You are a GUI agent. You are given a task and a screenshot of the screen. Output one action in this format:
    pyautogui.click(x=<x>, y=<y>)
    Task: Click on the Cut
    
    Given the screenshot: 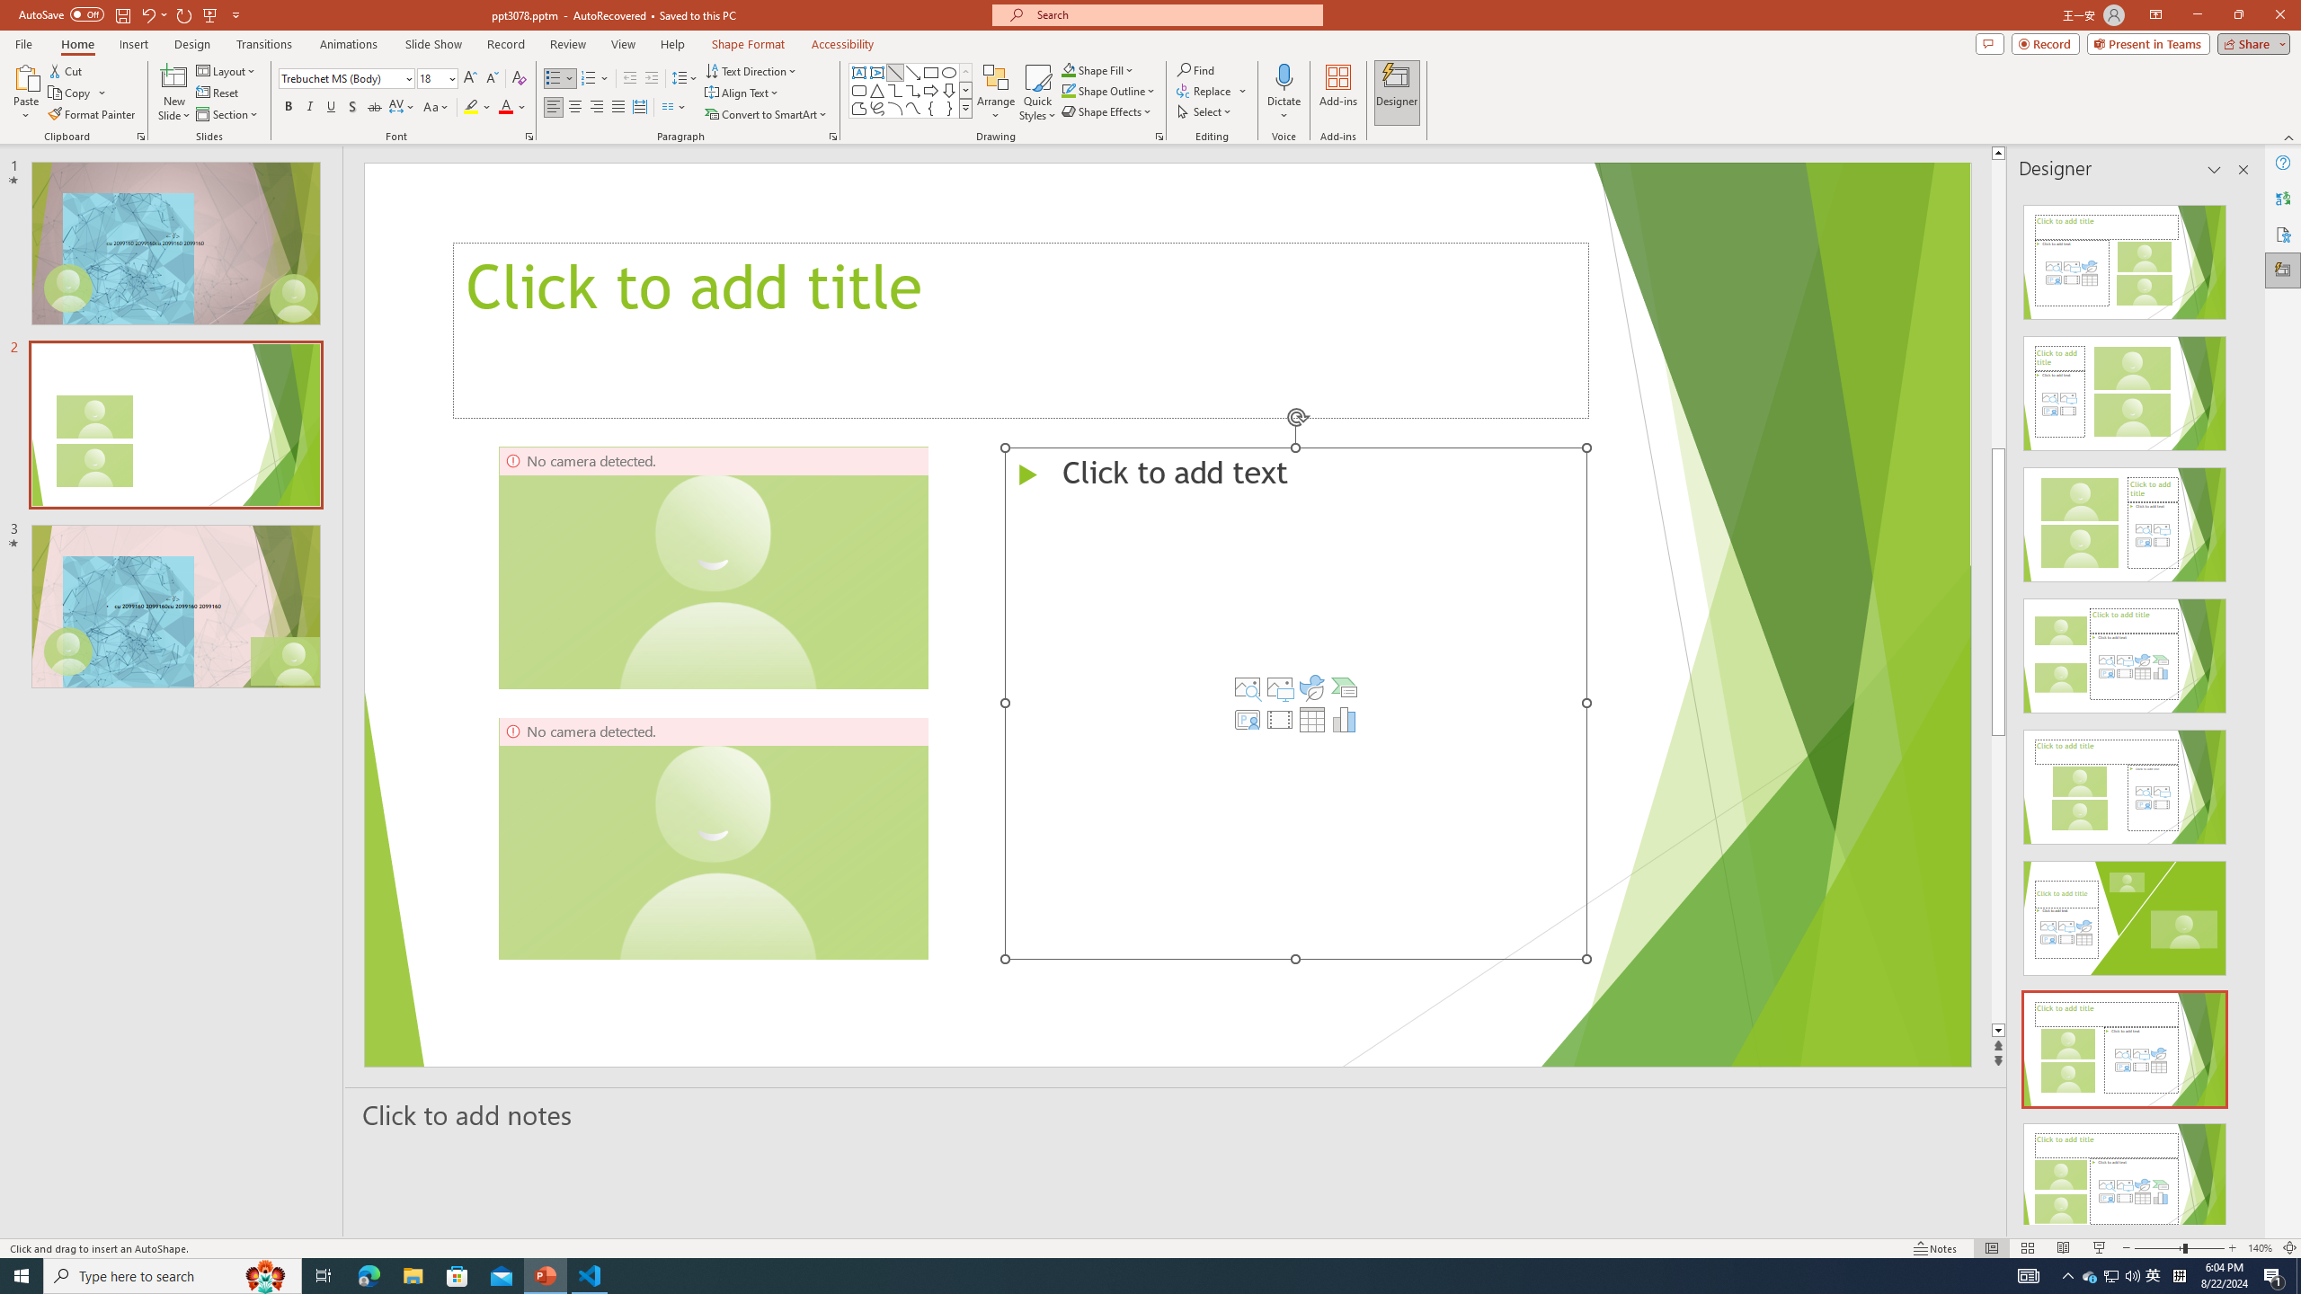 What is the action you would take?
    pyautogui.click(x=67, y=70)
    